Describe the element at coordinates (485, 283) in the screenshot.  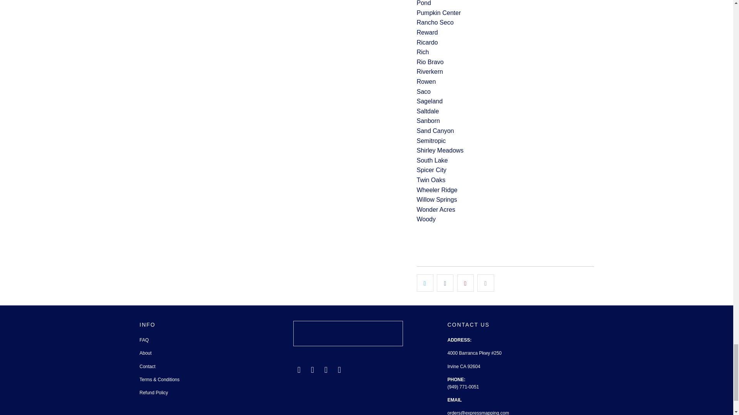
I see `Email this to a friend` at that location.